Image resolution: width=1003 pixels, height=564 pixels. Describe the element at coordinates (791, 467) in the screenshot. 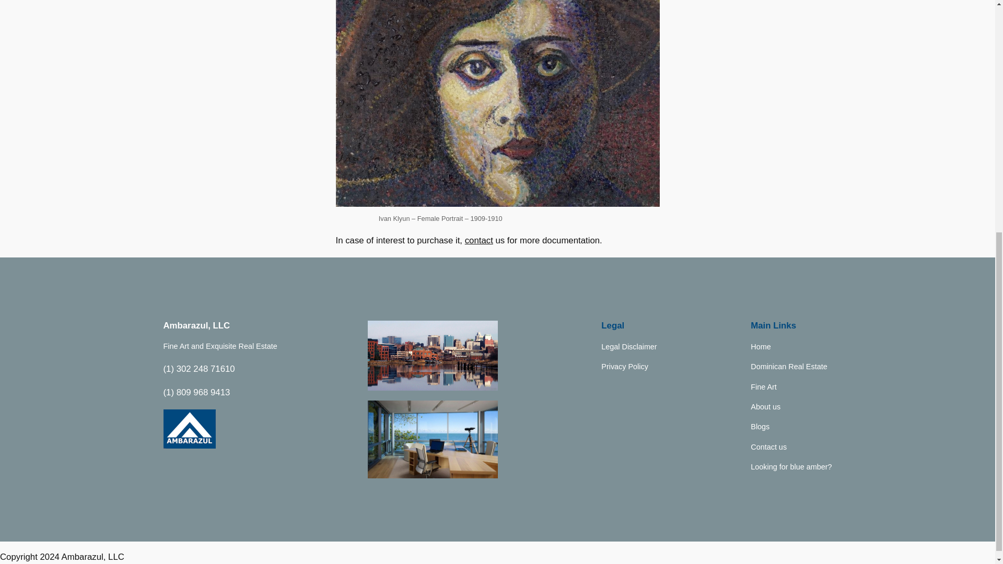

I see `Looking for blue amber?` at that location.